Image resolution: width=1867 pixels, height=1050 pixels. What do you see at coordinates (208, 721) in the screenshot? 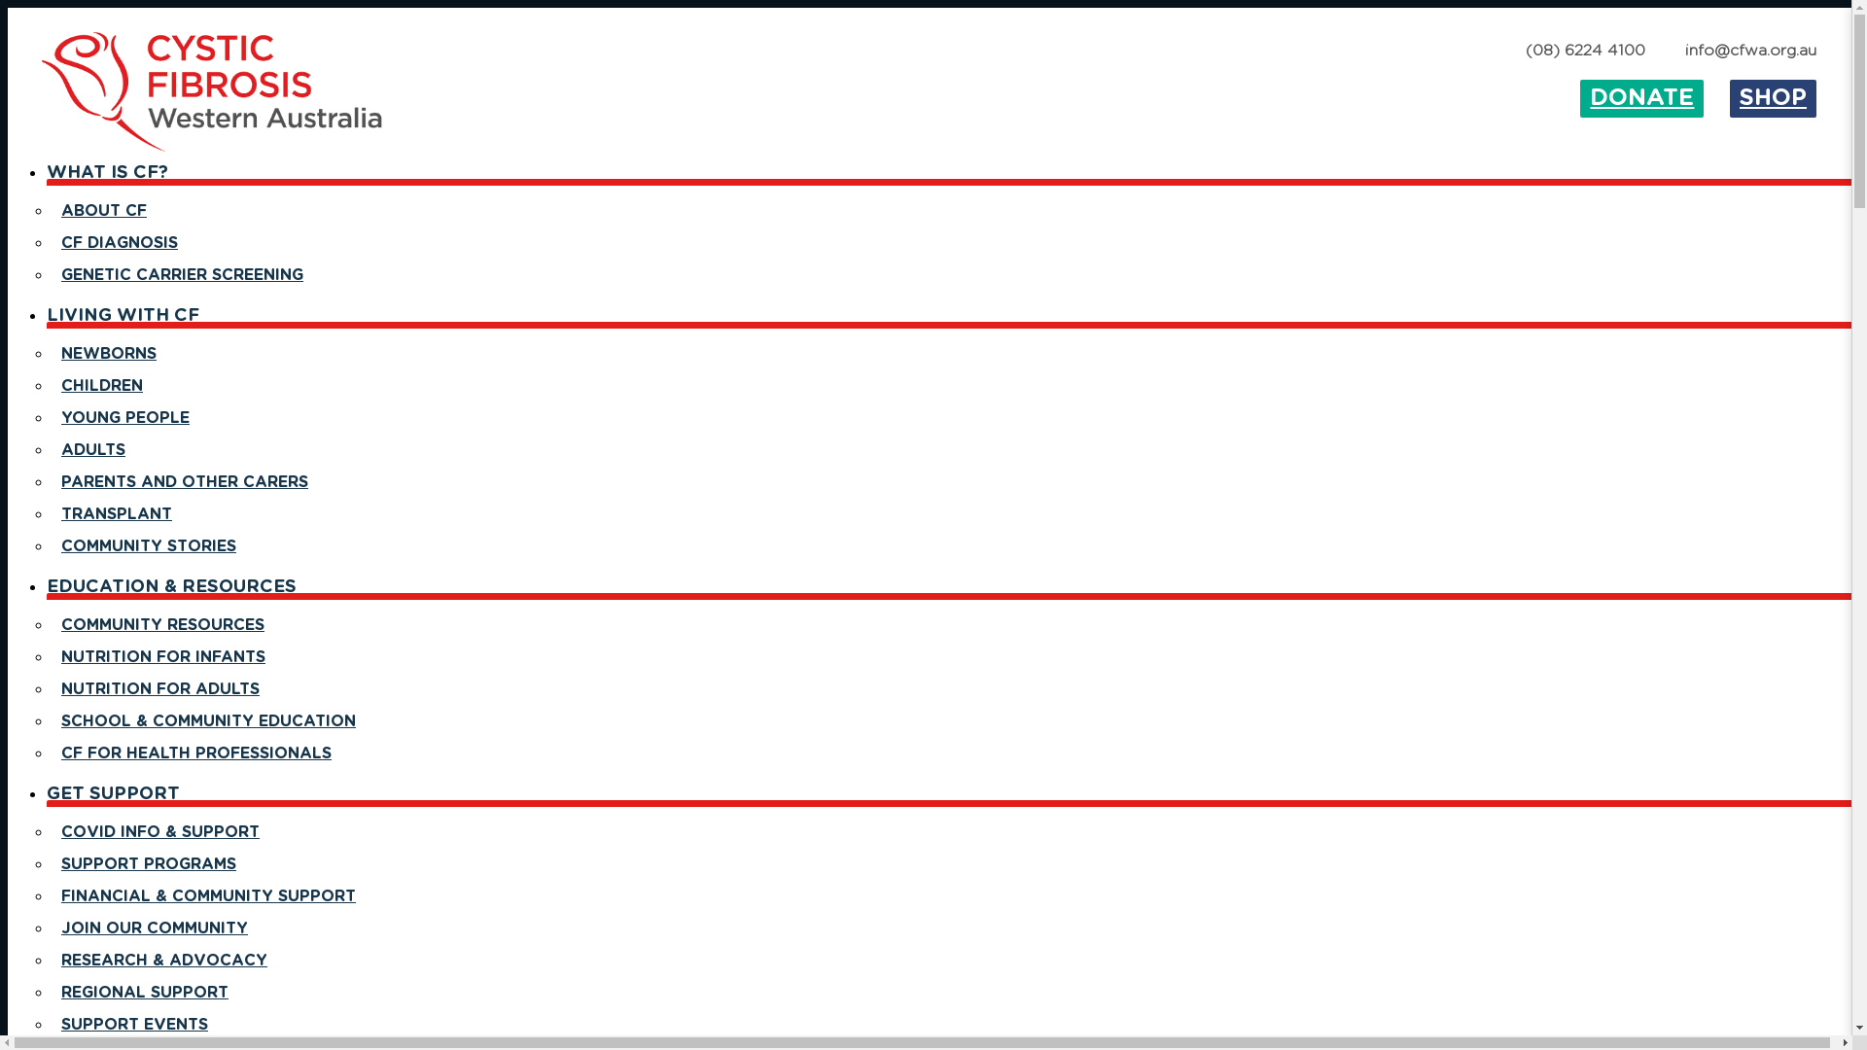
I see `SCHOOL & COMMUNITY EDUCATION` at bounding box center [208, 721].